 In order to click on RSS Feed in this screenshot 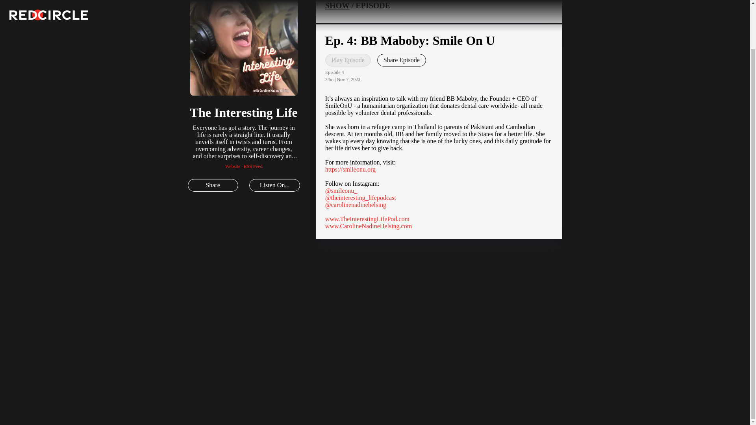, I will do `click(253, 166)`.